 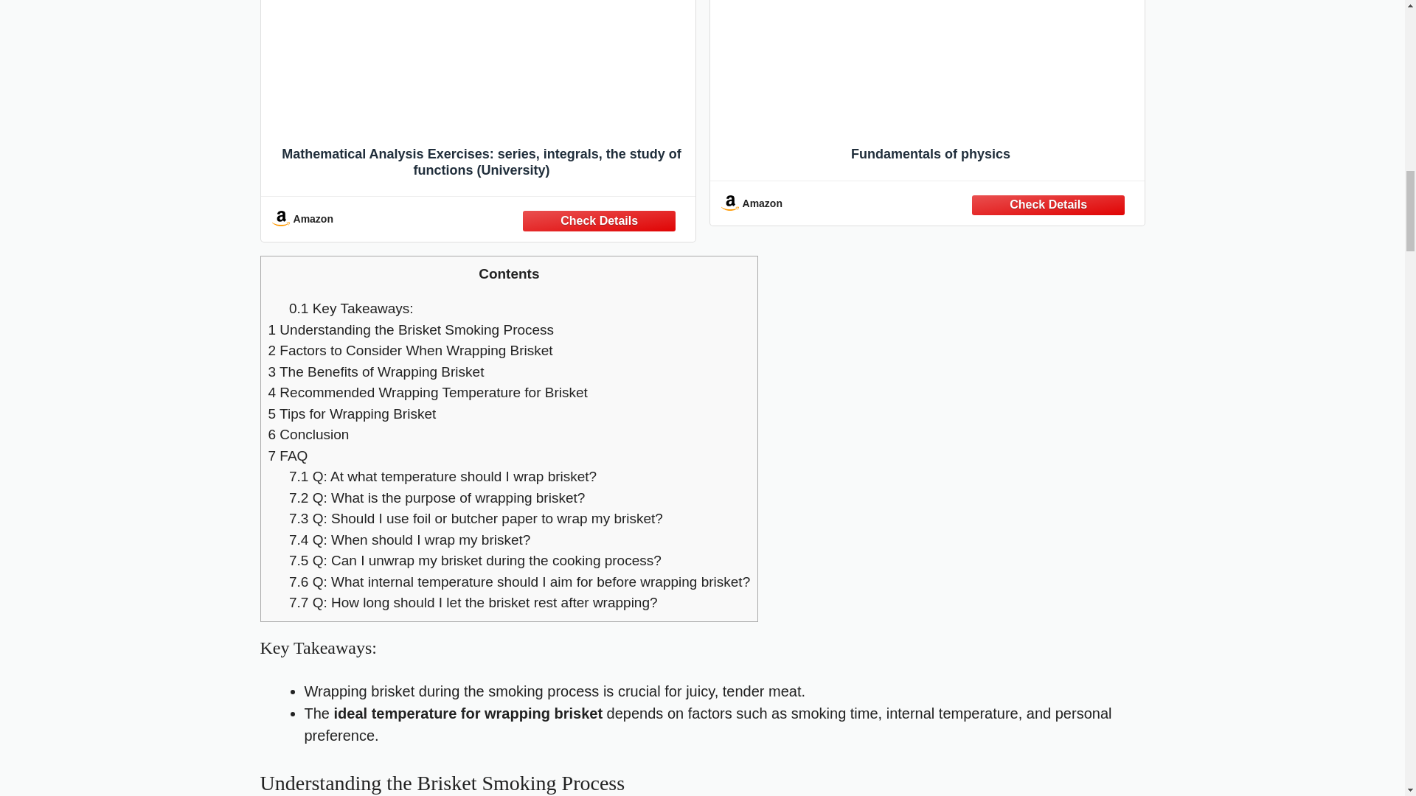 I want to click on 0.1 Key Takeaways:, so click(x=351, y=308).